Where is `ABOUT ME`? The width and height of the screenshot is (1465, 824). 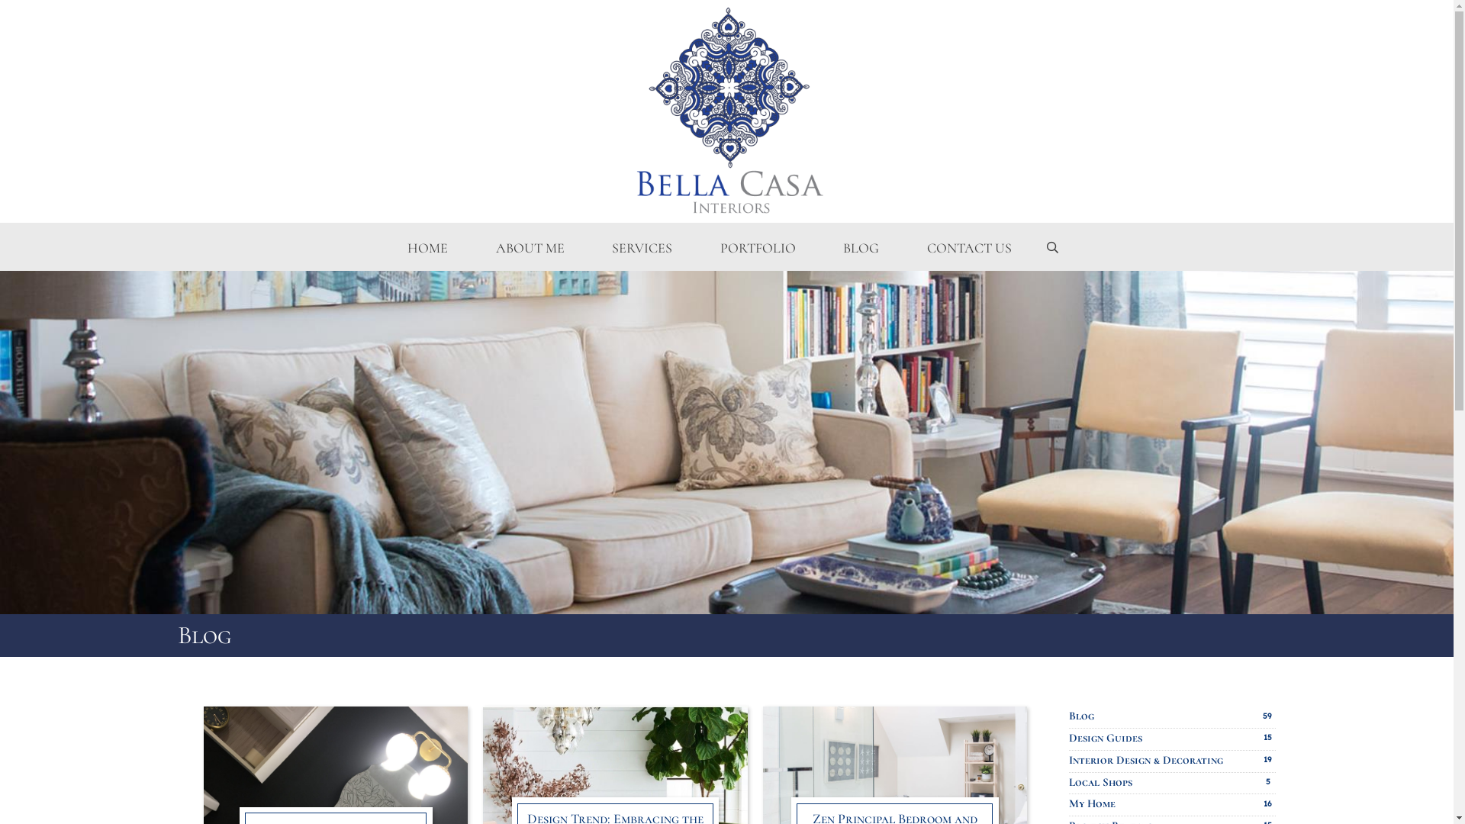 ABOUT ME is located at coordinates (530, 249).